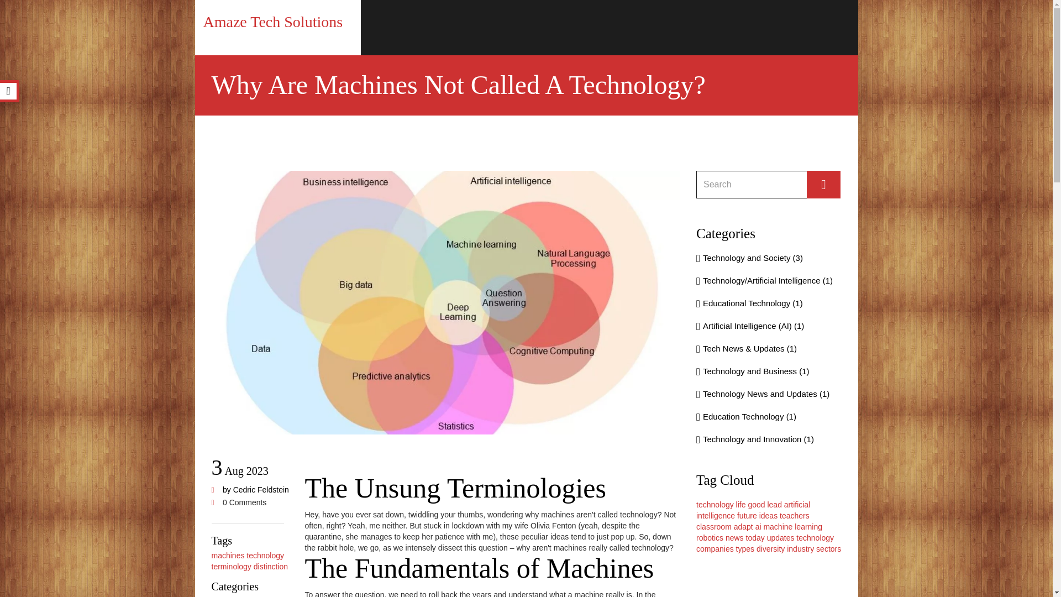 The image size is (1061, 597). I want to click on classroom, so click(714, 527).